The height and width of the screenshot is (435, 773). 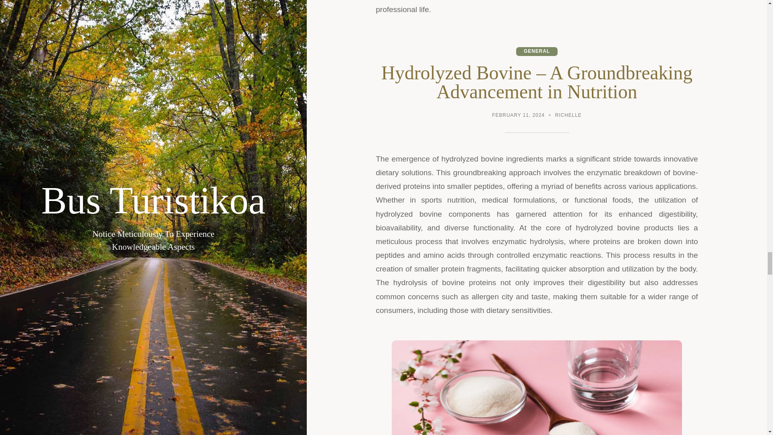 What do you see at coordinates (518, 116) in the screenshot?
I see `FEBRUARY 11, 2024` at bounding box center [518, 116].